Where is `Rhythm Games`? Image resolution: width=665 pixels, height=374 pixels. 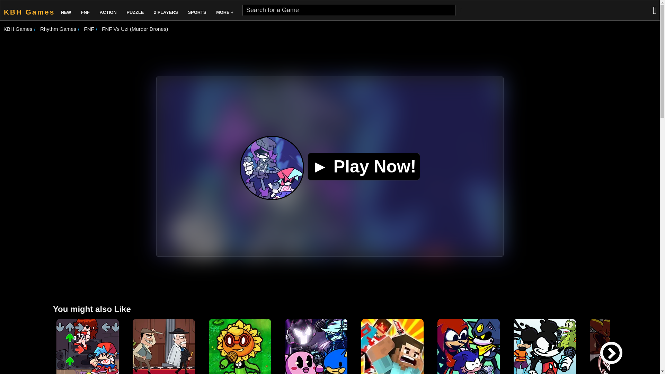
Rhythm Games is located at coordinates (58, 28).